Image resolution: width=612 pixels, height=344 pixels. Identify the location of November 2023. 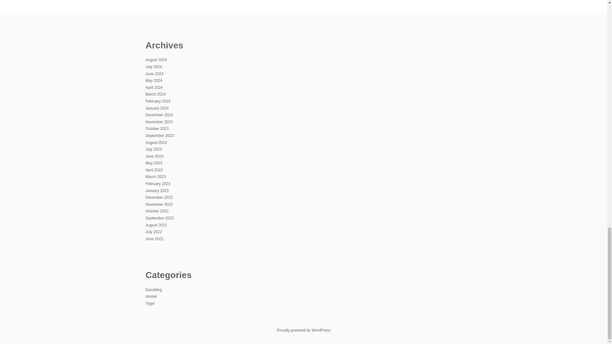
(159, 122).